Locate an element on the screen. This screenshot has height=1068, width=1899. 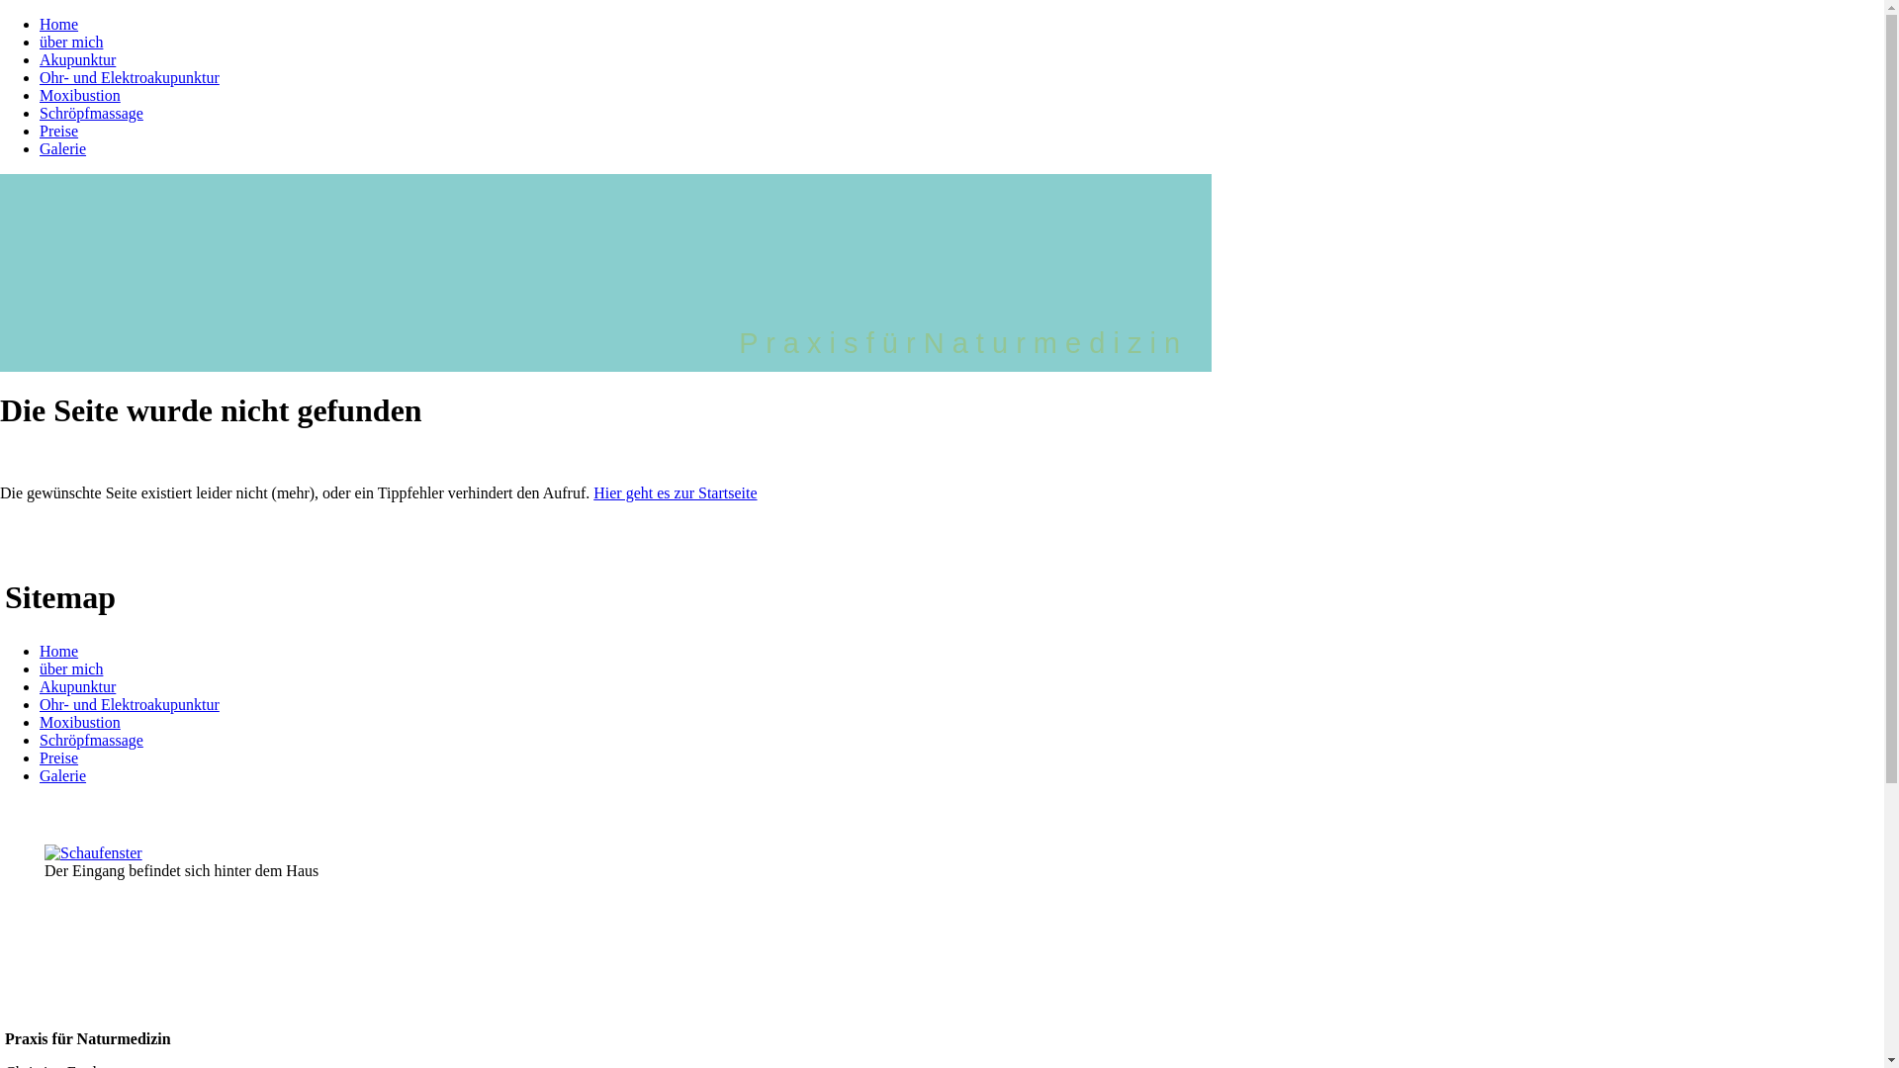
Galerie is located at coordinates (63, 148).